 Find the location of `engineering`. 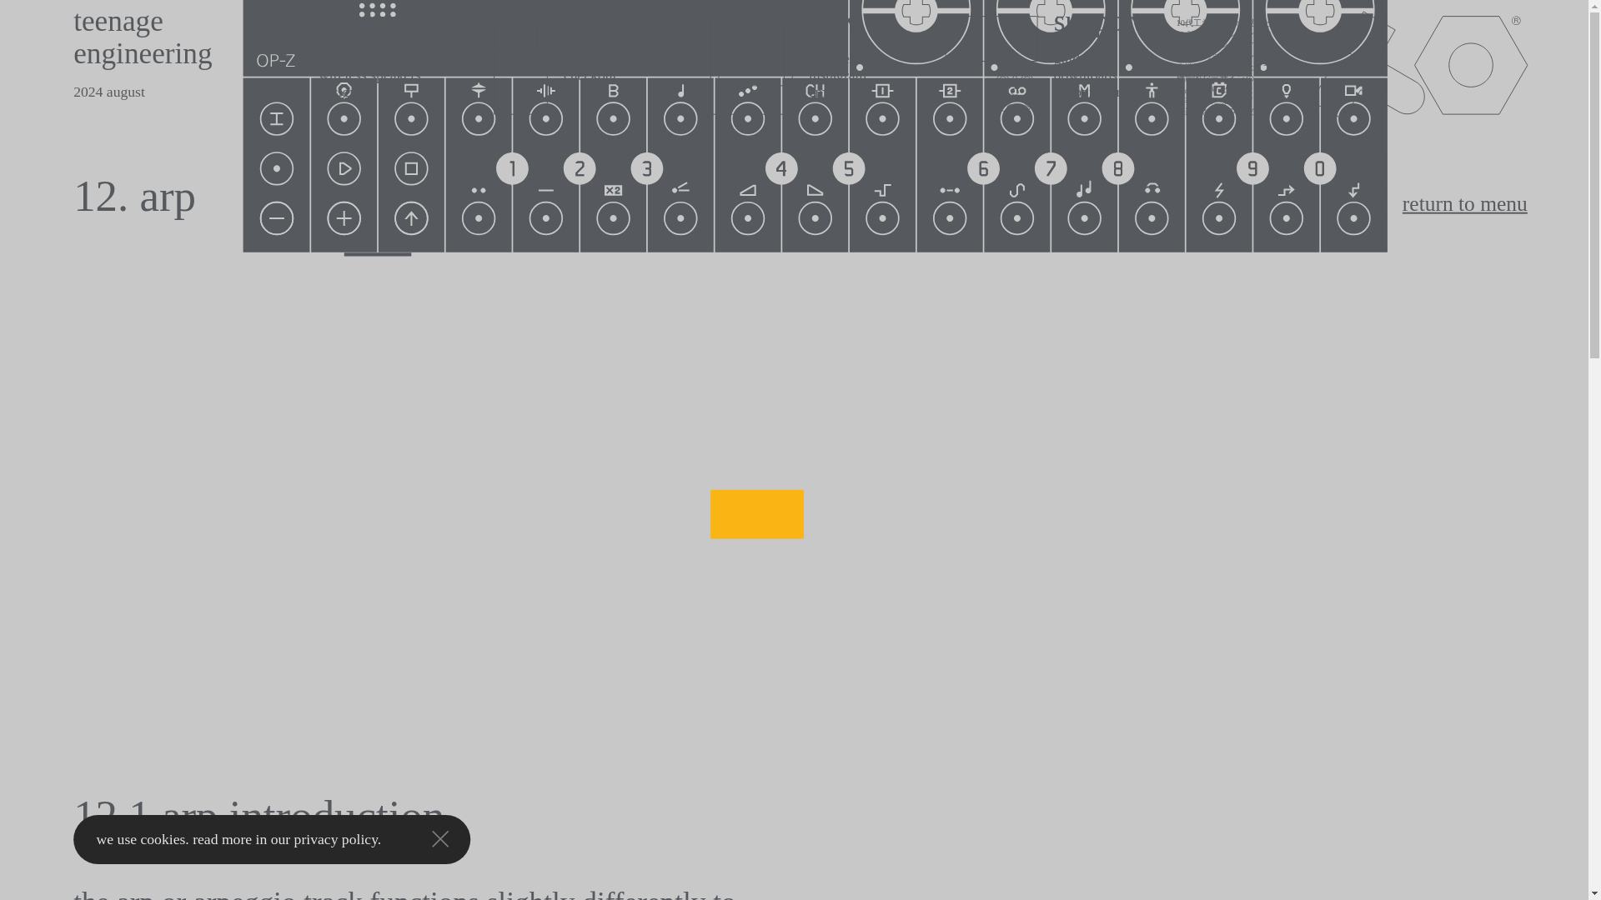

engineering is located at coordinates (108, 45).